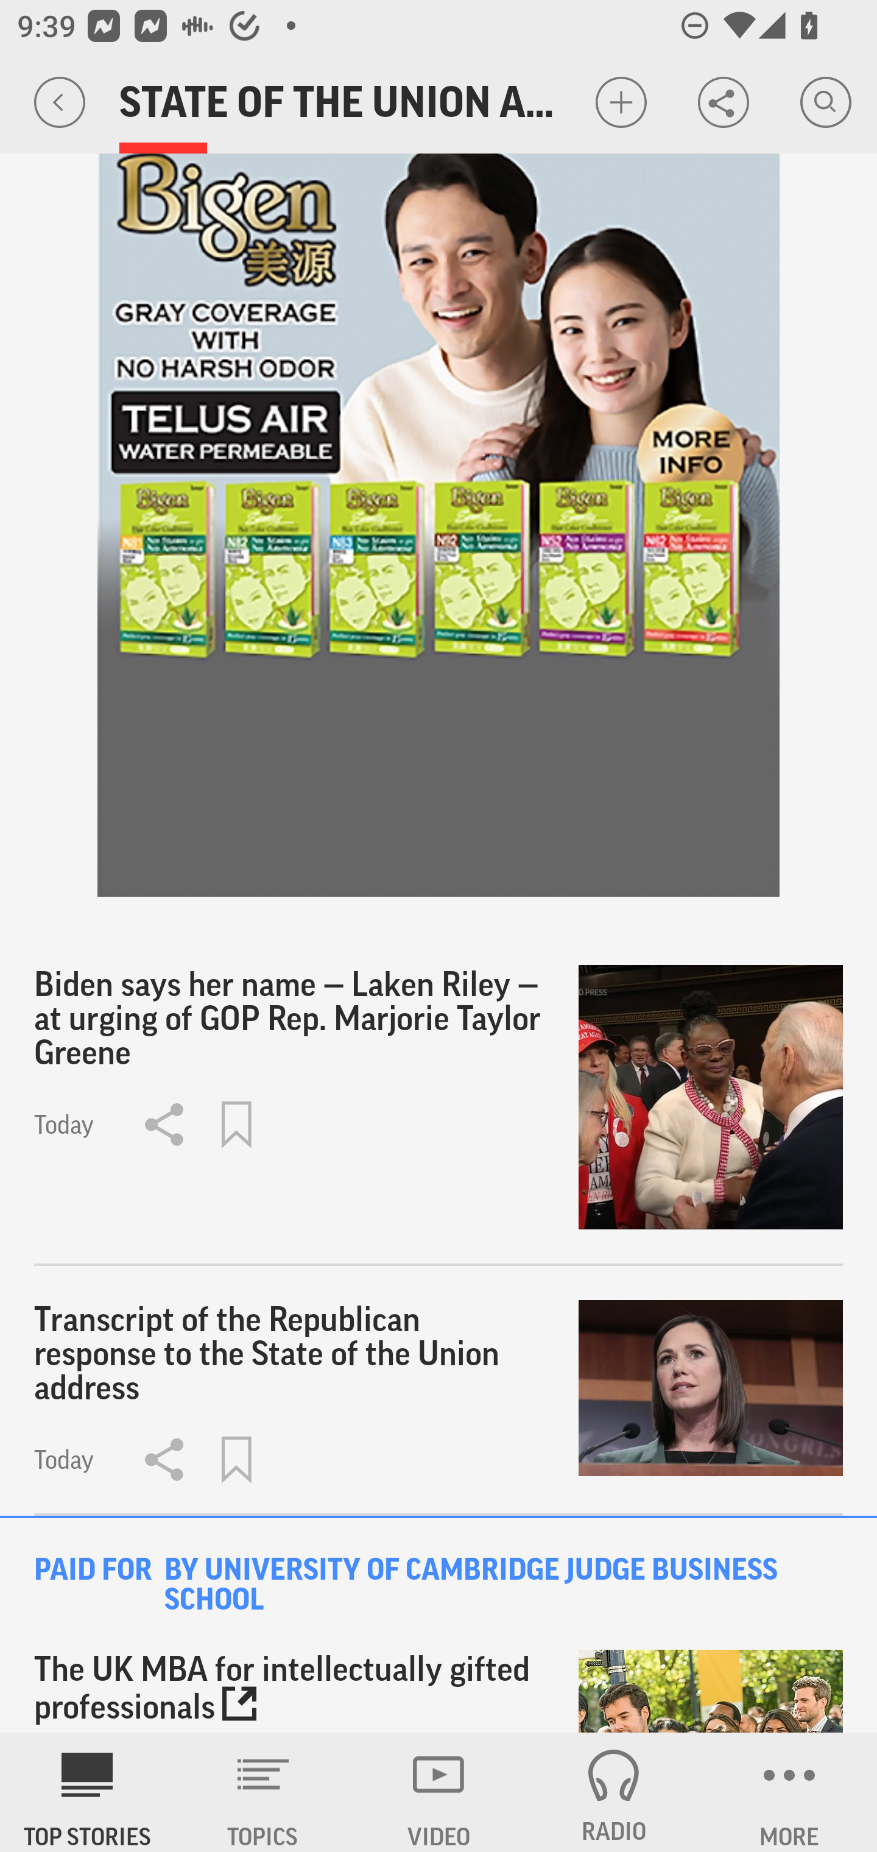 The image size is (877, 1852). I want to click on VIDEO, so click(438, 1792).